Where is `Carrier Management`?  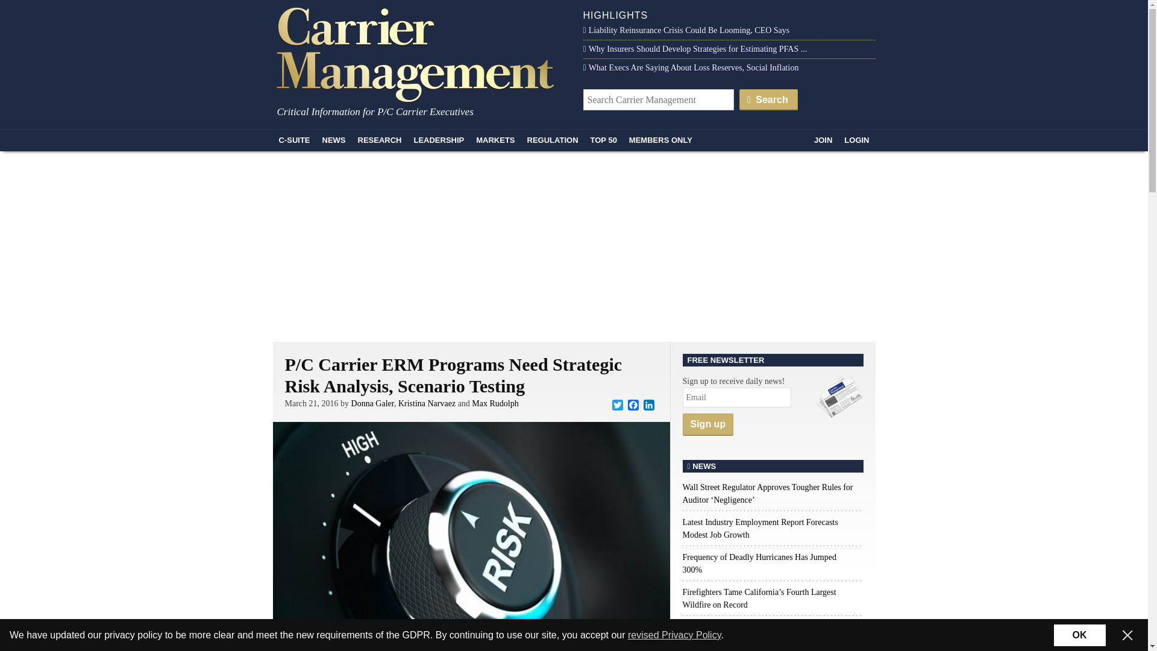
Carrier Management is located at coordinates (419, 53).